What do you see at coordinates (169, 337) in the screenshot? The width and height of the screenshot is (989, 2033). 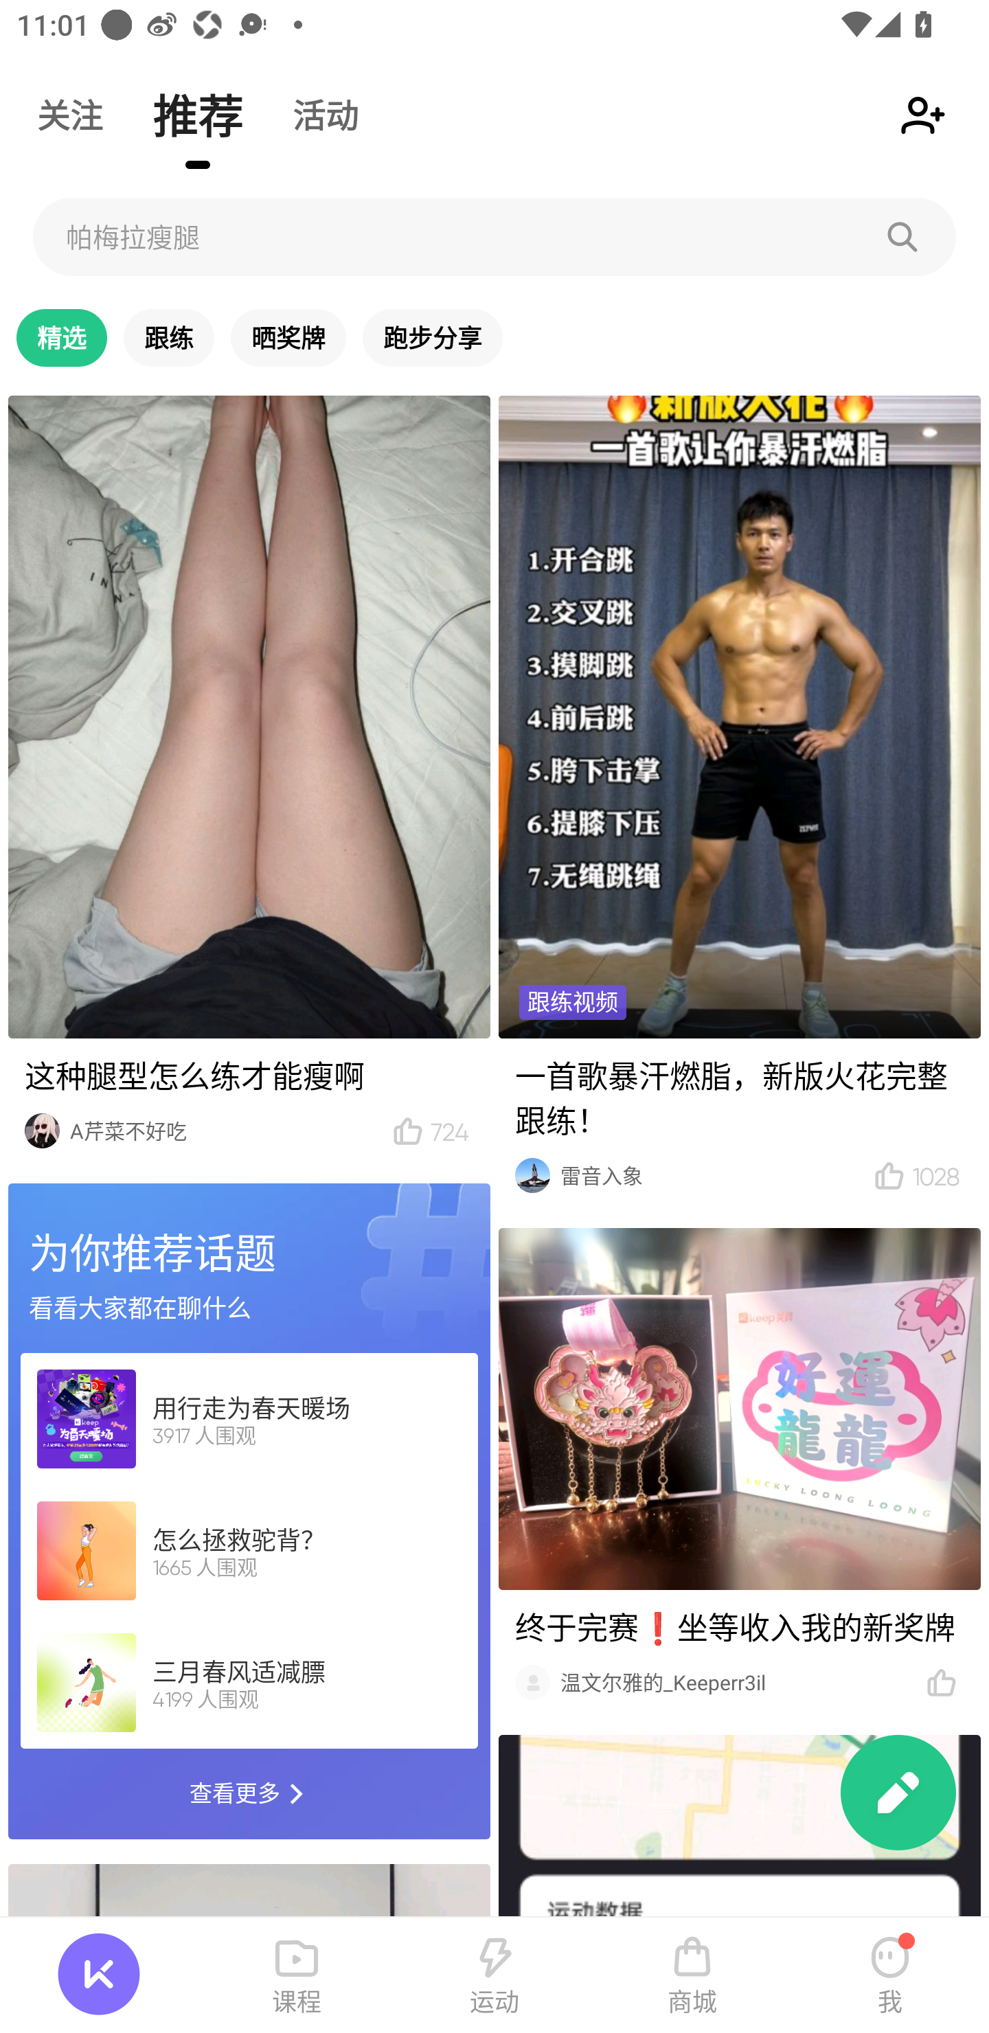 I see `跟练` at bounding box center [169, 337].